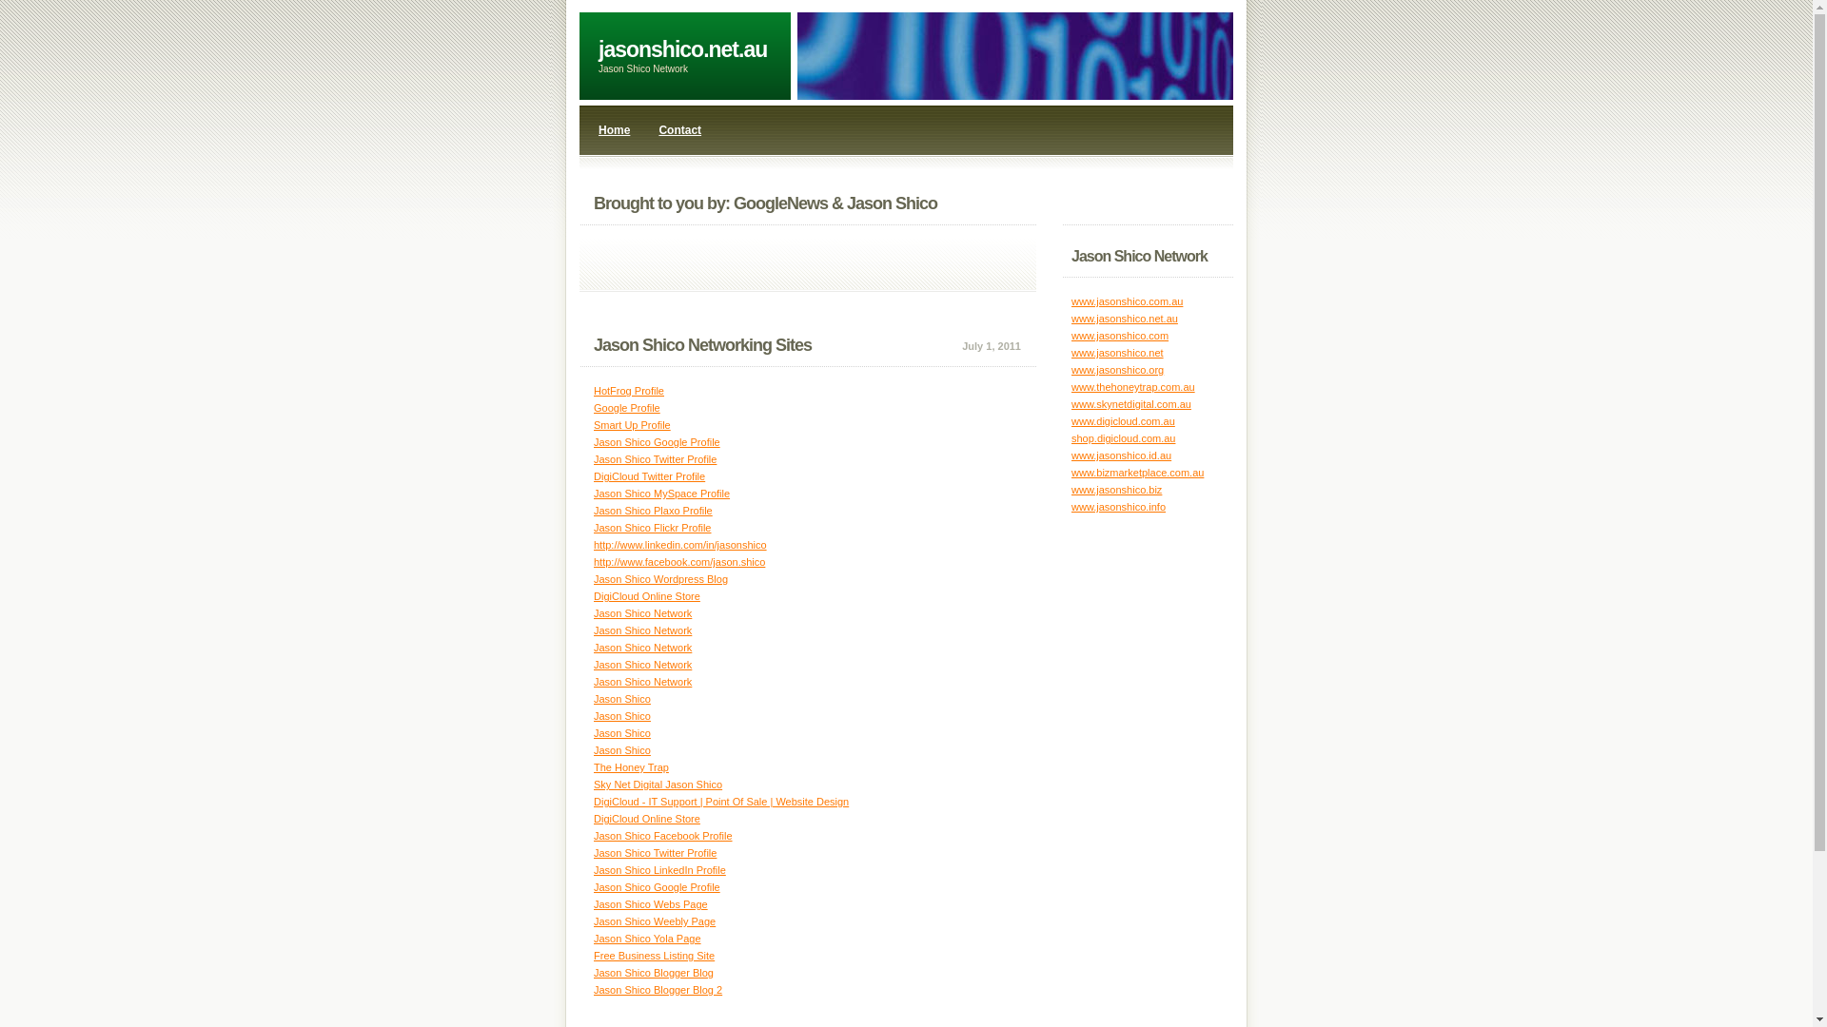  Describe the element at coordinates (658, 990) in the screenshot. I see `Jason Shico Blogger Blog 2` at that location.